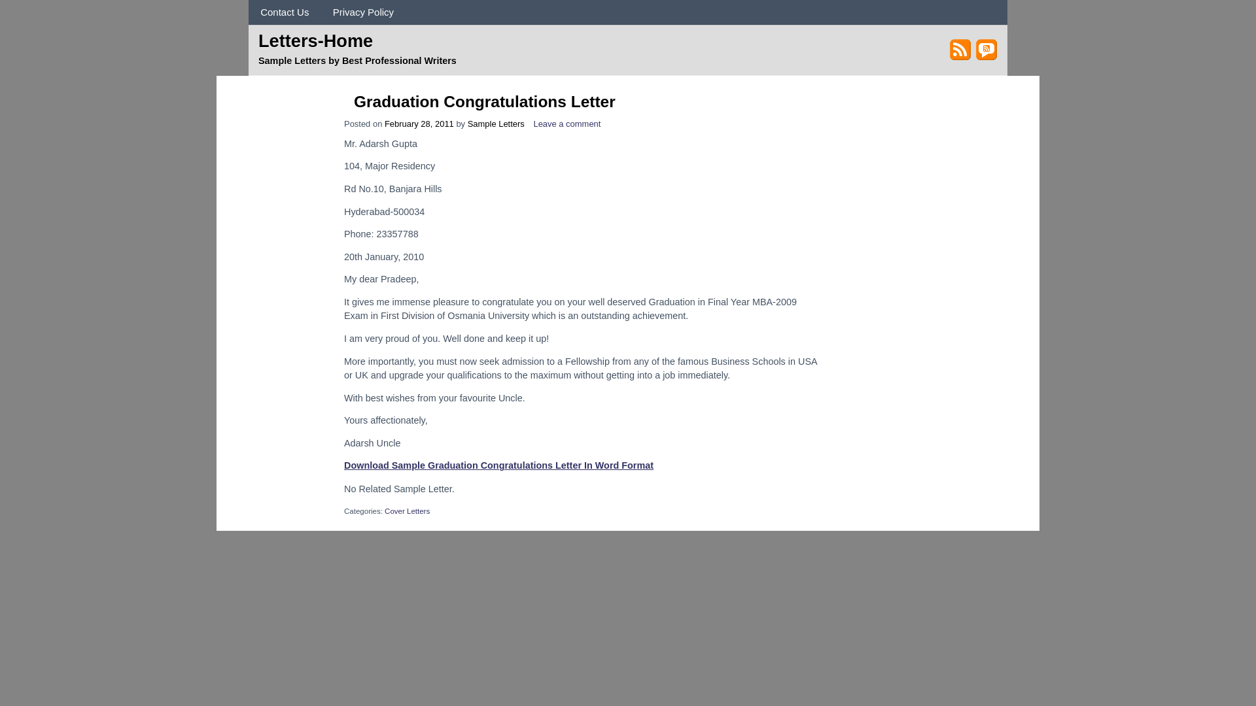  What do you see at coordinates (484, 101) in the screenshot?
I see `Graduation Congratulations Letter` at bounding box center [484, 101].